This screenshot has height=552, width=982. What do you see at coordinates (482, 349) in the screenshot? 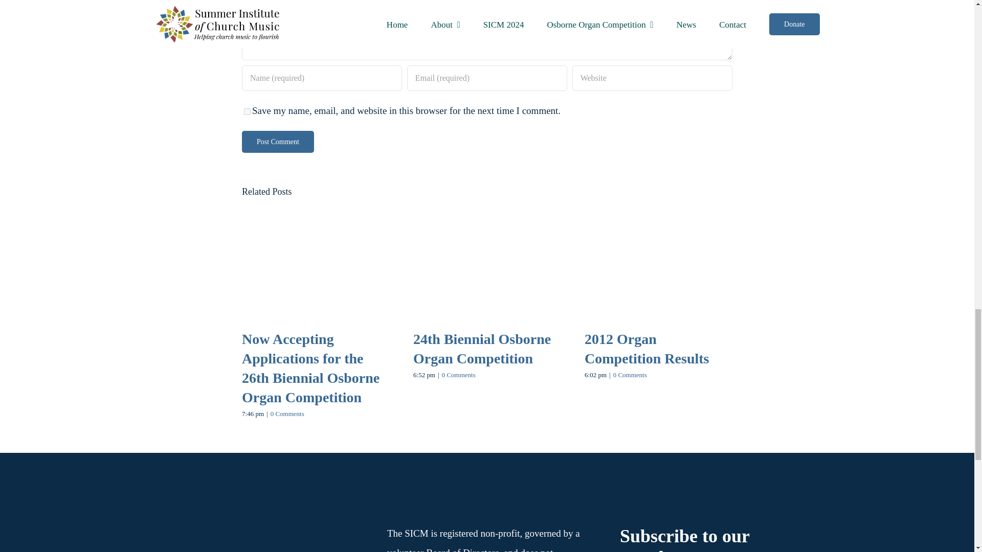
I see `24th Biennial Osborne Organ Competition` at bounding box center [482, 349].